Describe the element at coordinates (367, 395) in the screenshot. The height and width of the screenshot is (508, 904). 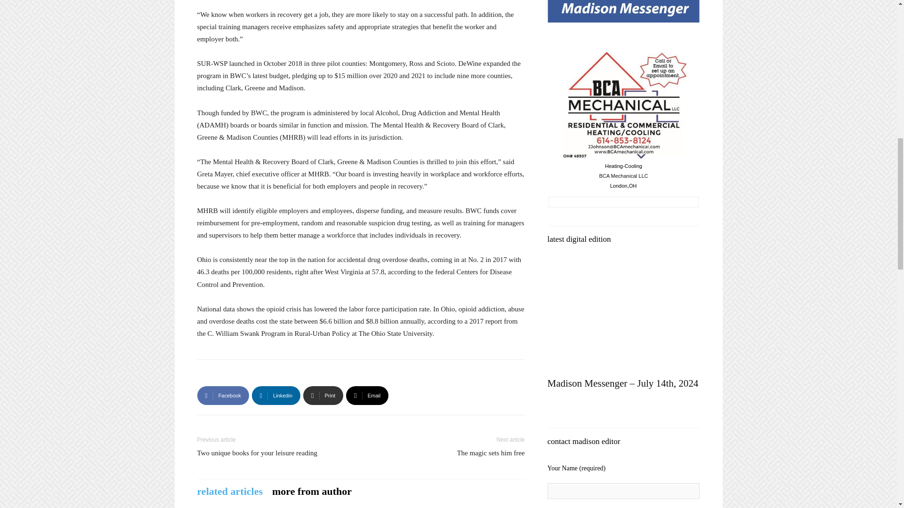
I see `Email` at that location.